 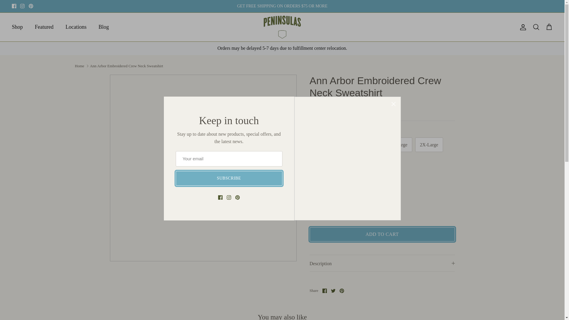 What do you see at coordinates (282, 27) in the screenshot?
I see `Peninsulas` at bounding box center [282, 27].